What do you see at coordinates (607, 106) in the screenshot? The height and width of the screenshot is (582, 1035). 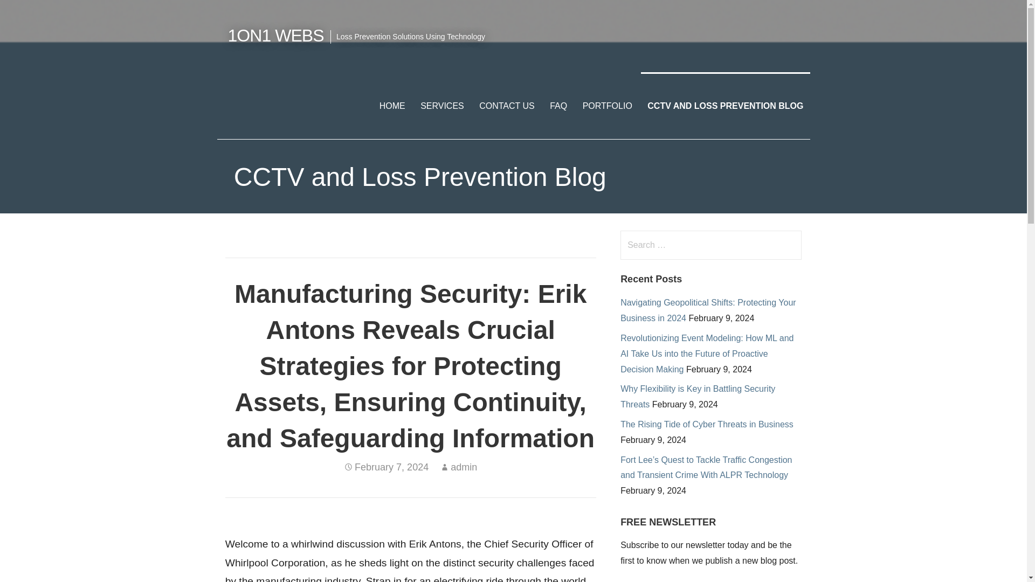 I see `PORTFOLIO` at bounding box center [607, 106].